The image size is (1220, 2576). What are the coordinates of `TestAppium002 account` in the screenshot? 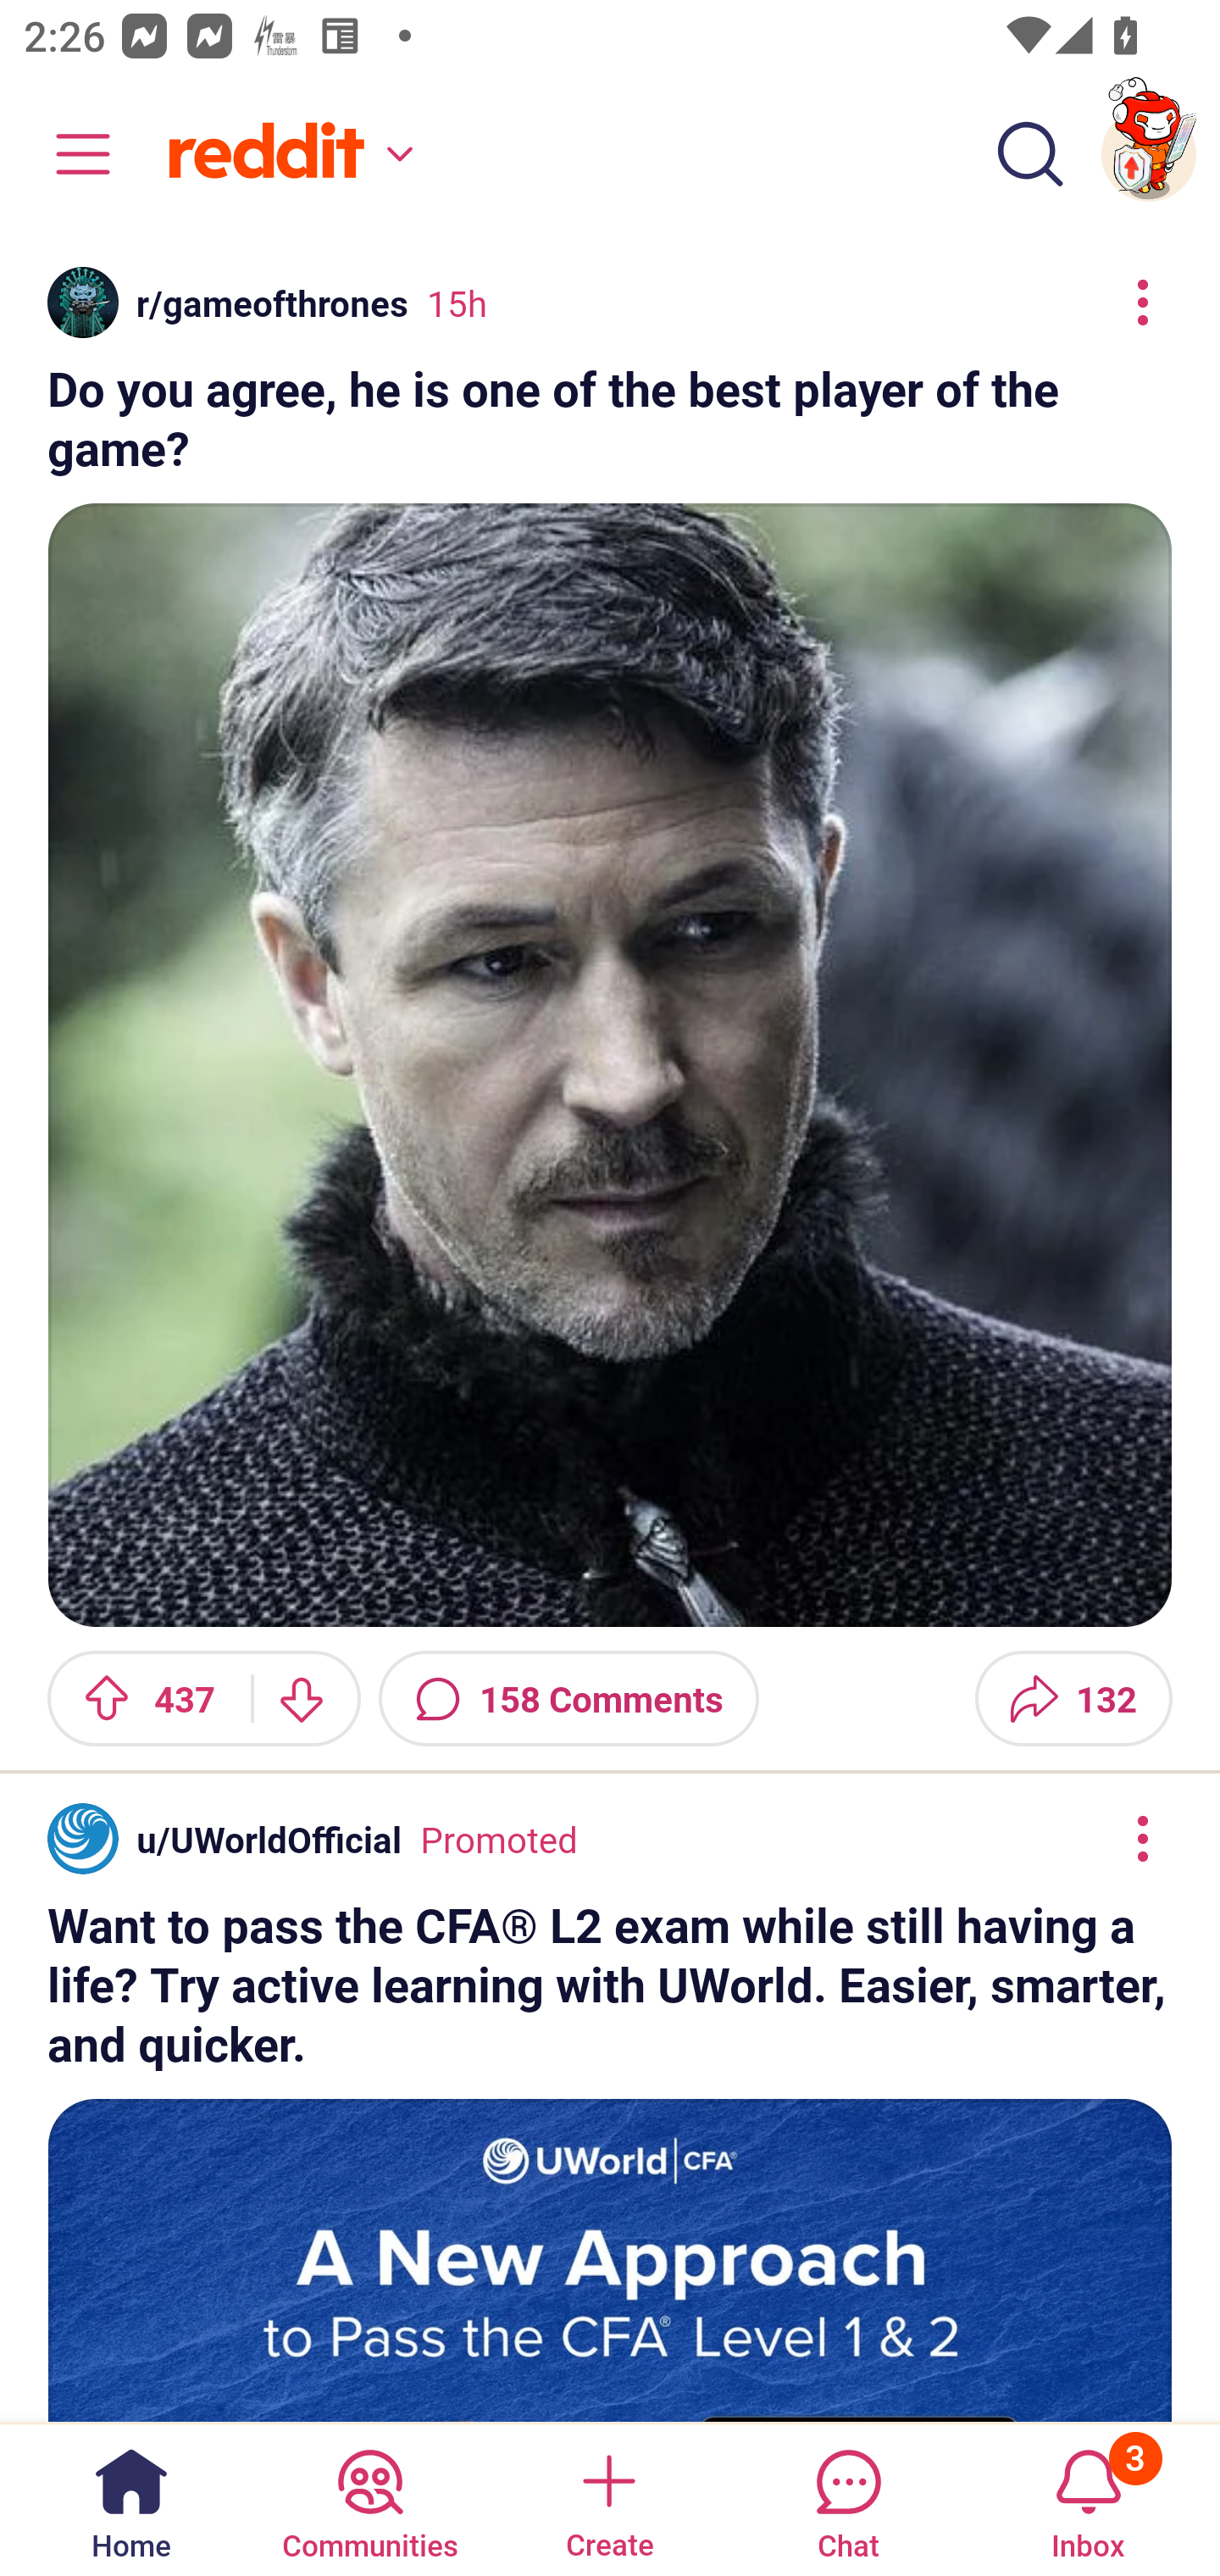 It's located at (1149, 154).